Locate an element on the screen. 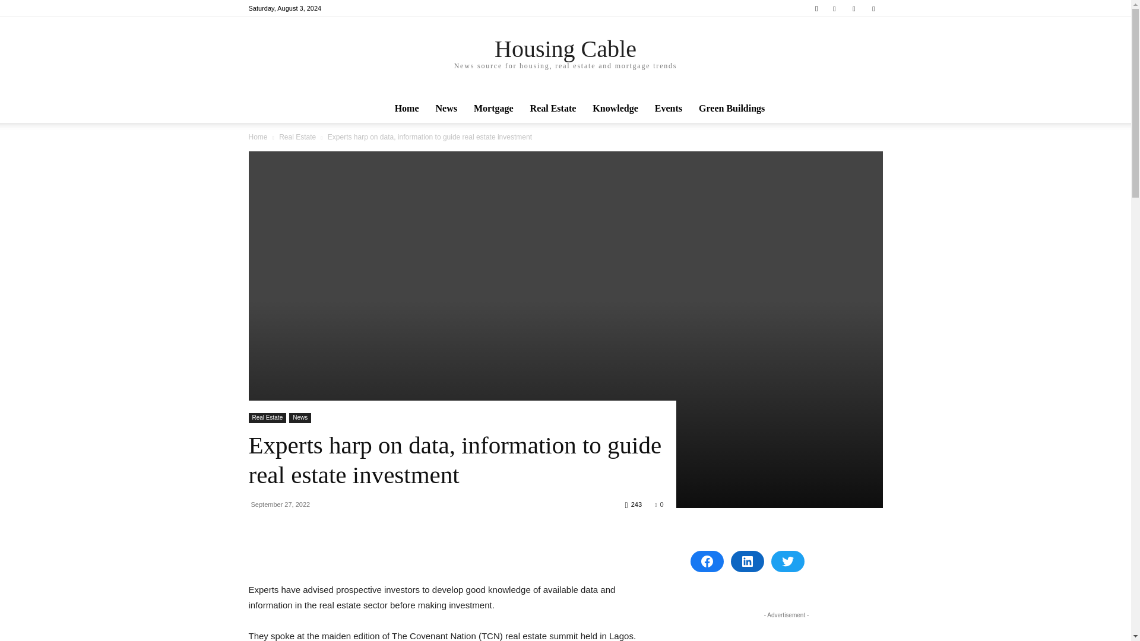 Image resolution: width=1140 pixels, height=641 pixels. Search is located at coordinates (849, 50).